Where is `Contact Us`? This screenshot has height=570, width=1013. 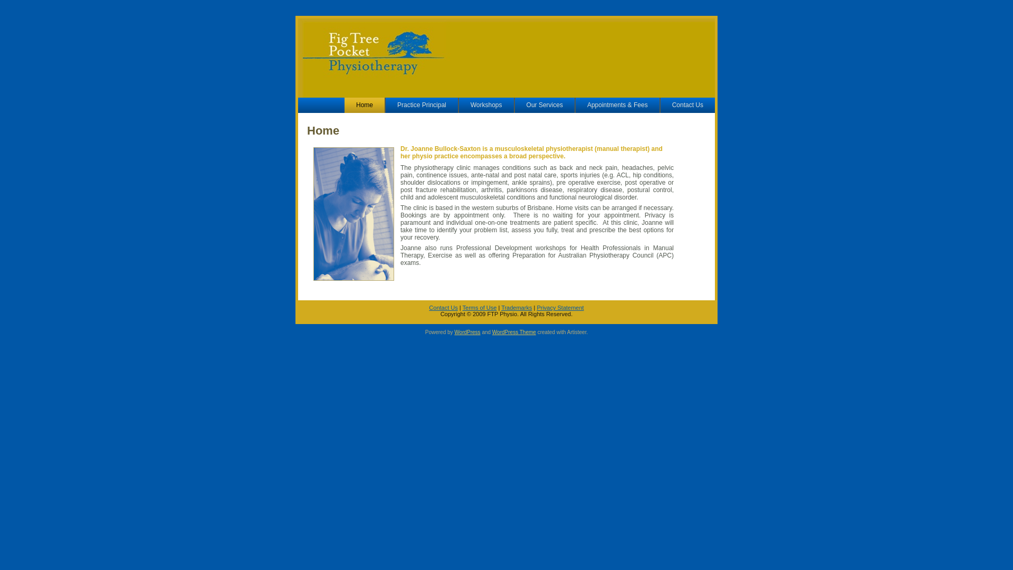 Contact Us is located at coordinates (443, 308).